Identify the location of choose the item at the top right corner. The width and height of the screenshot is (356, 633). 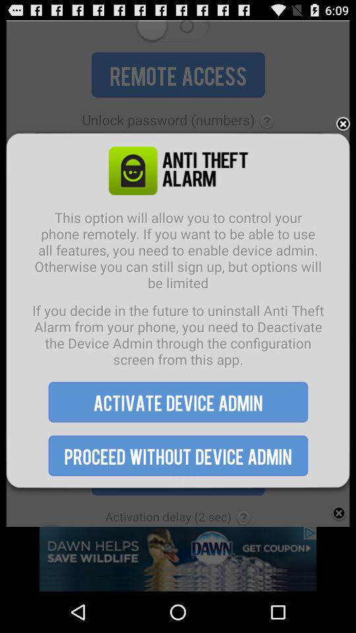
(343, 124).